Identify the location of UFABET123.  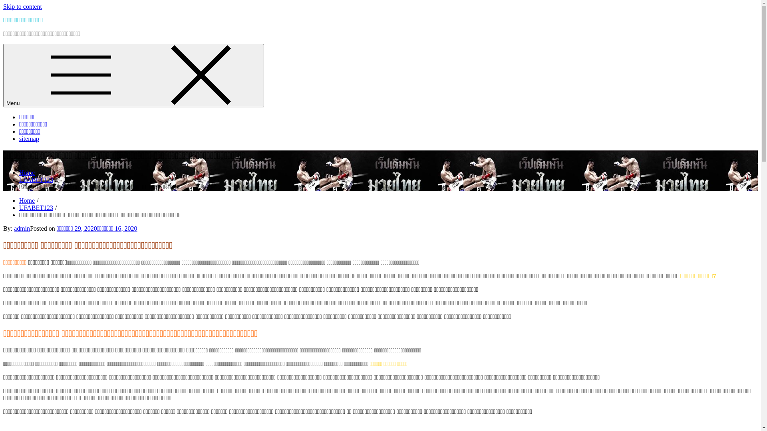
(36, 180).